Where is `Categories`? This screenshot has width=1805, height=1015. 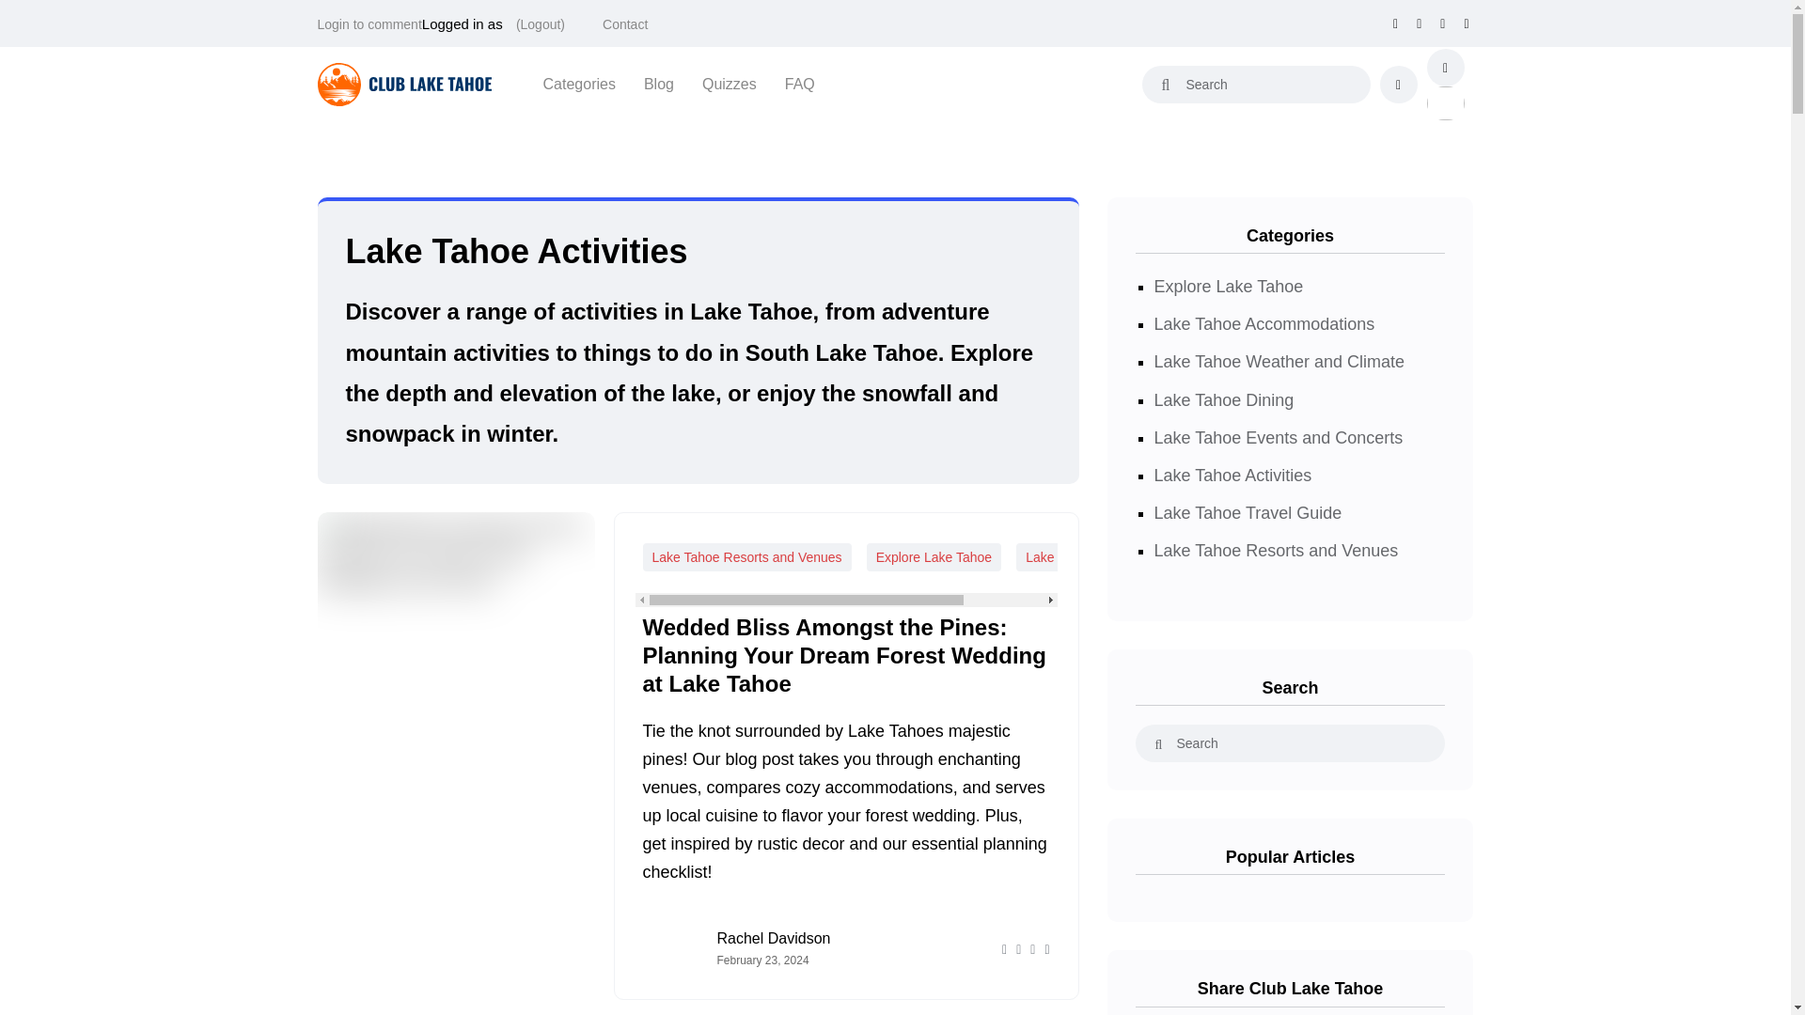
Categories is located at coordinates (579, 84).